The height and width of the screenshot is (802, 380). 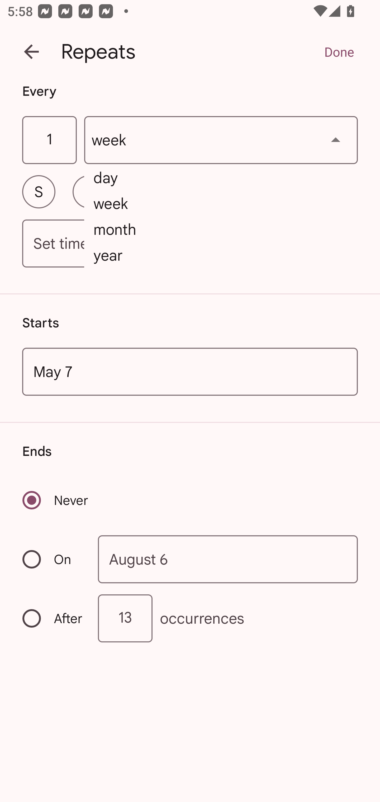 What do you see at coordinates (31, 52) in the screenshot?
I see `Back` at bounding box center [31, 52].